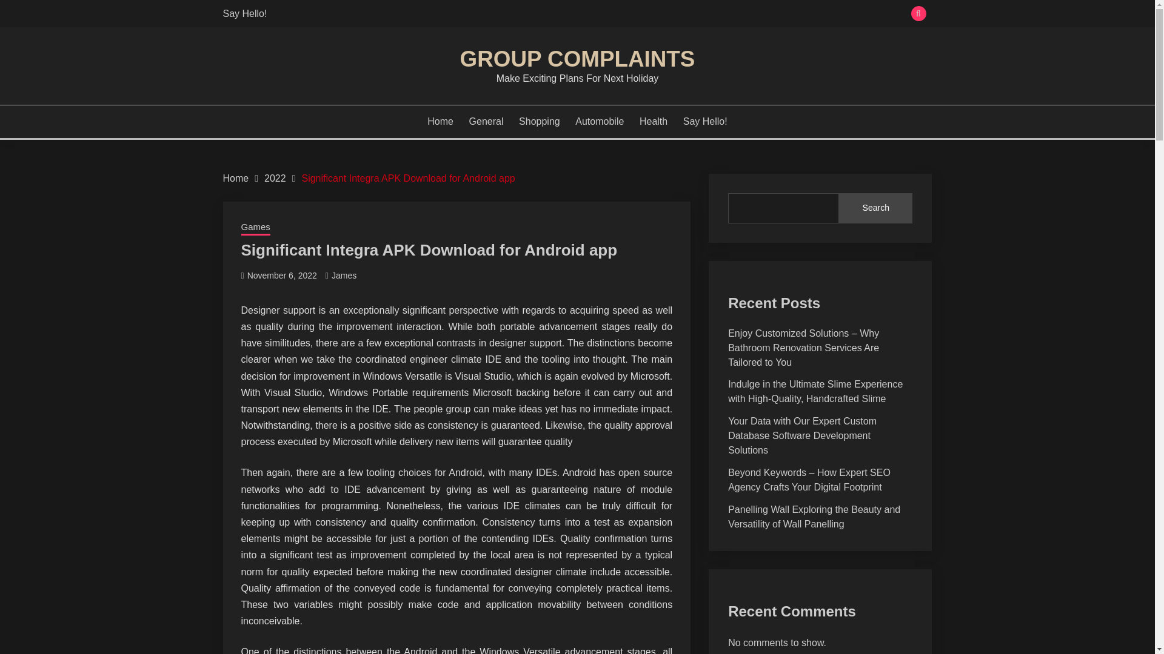  What do you see at coordinates (706, 121) in the screenshot?
I see `Say Hello!` at bounding box center [706, 121].